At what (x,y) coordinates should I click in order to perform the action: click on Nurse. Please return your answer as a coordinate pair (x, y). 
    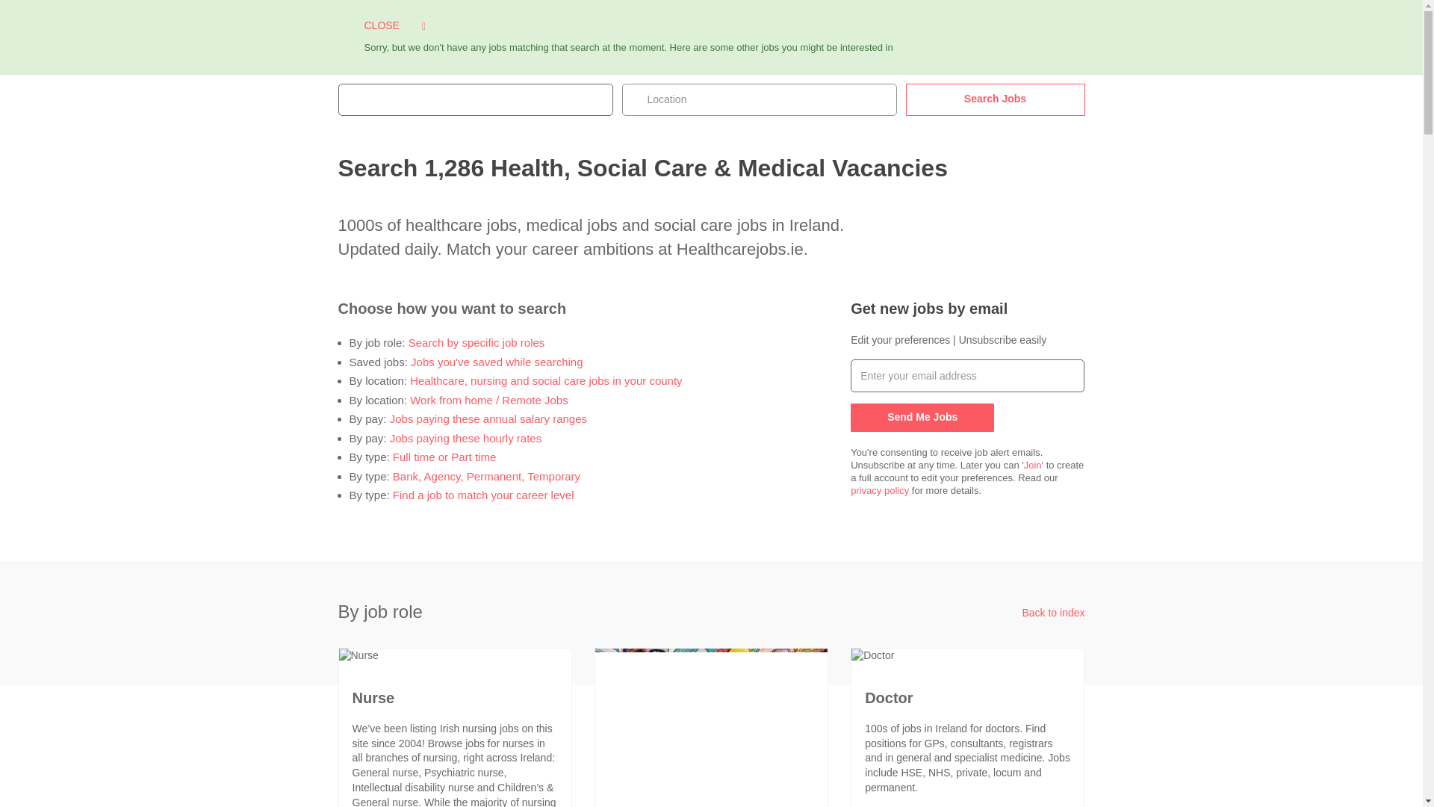
    Looking at the image, I should click on (358, 656).